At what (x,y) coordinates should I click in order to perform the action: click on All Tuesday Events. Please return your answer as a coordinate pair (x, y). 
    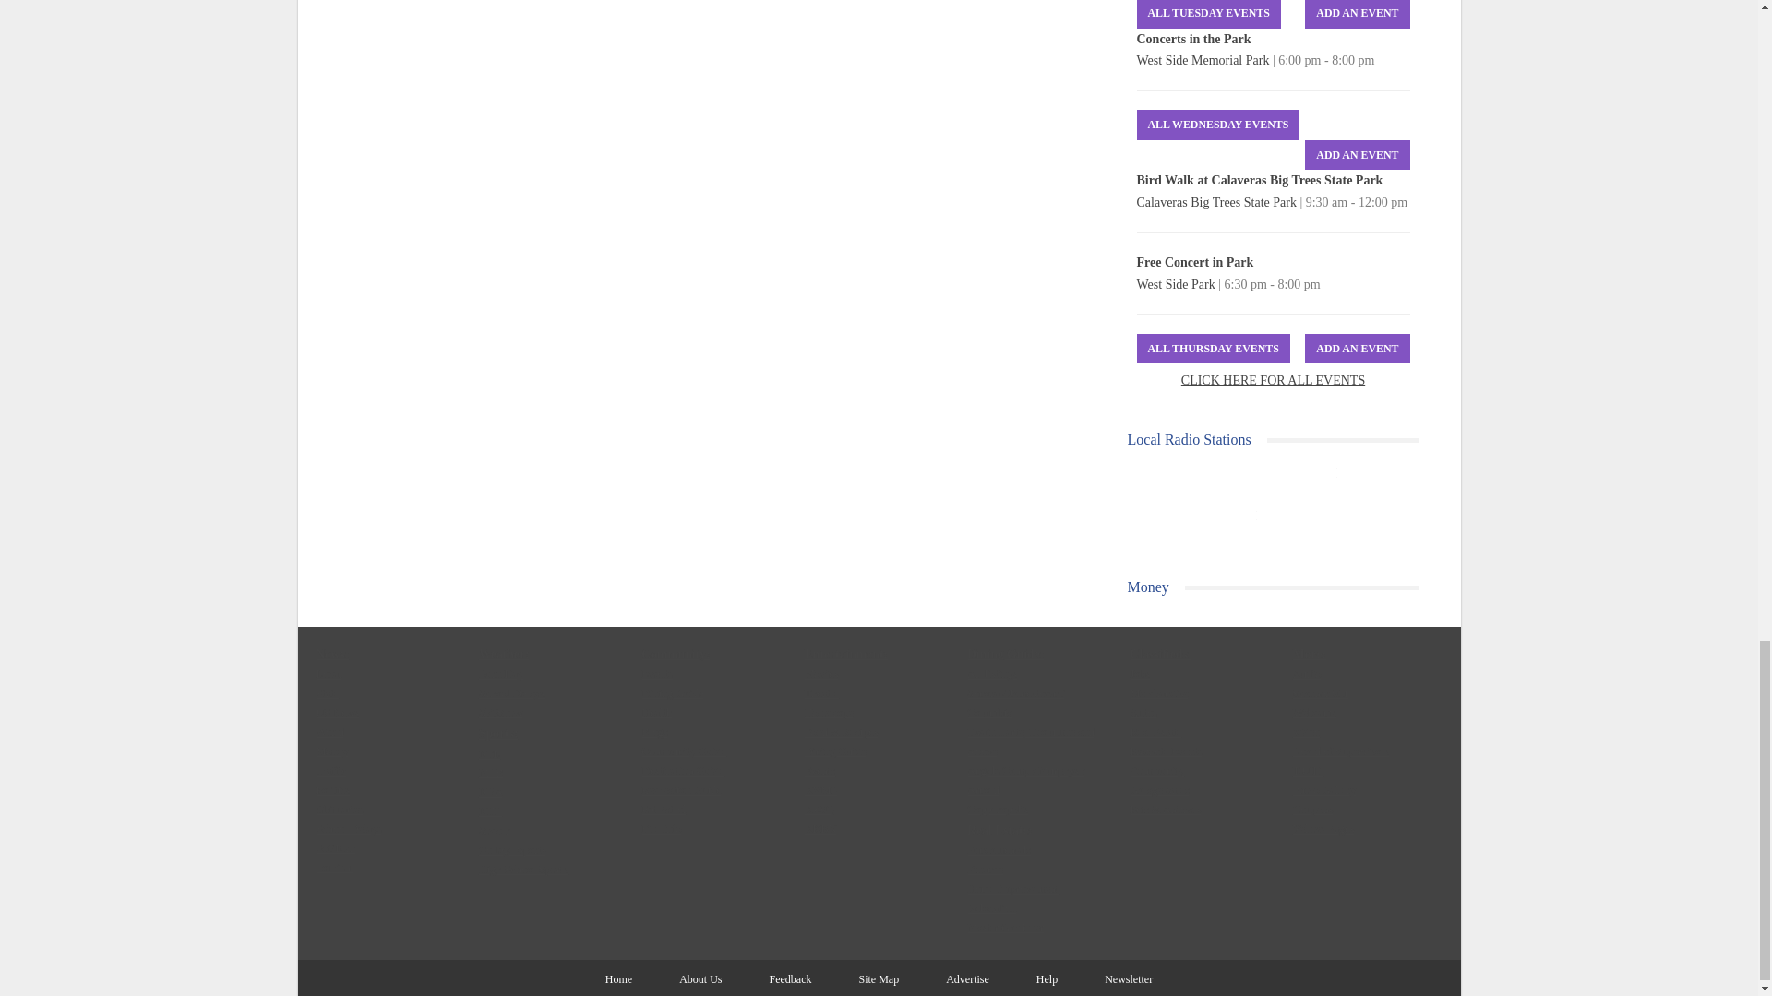
    Looking at the image, I should click on (1209, 15).